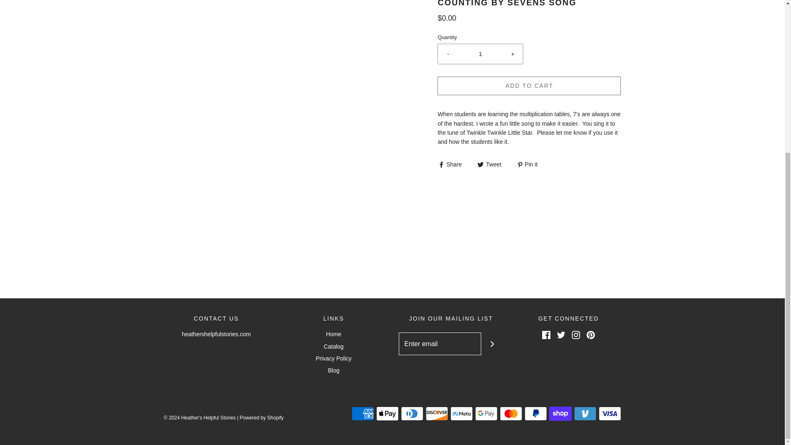 This screenshot has height=445, width=791. What do you see at coordinates (576, 335) in the screenshot?
I see `Instagram icon` at bounding box center [576, 335].